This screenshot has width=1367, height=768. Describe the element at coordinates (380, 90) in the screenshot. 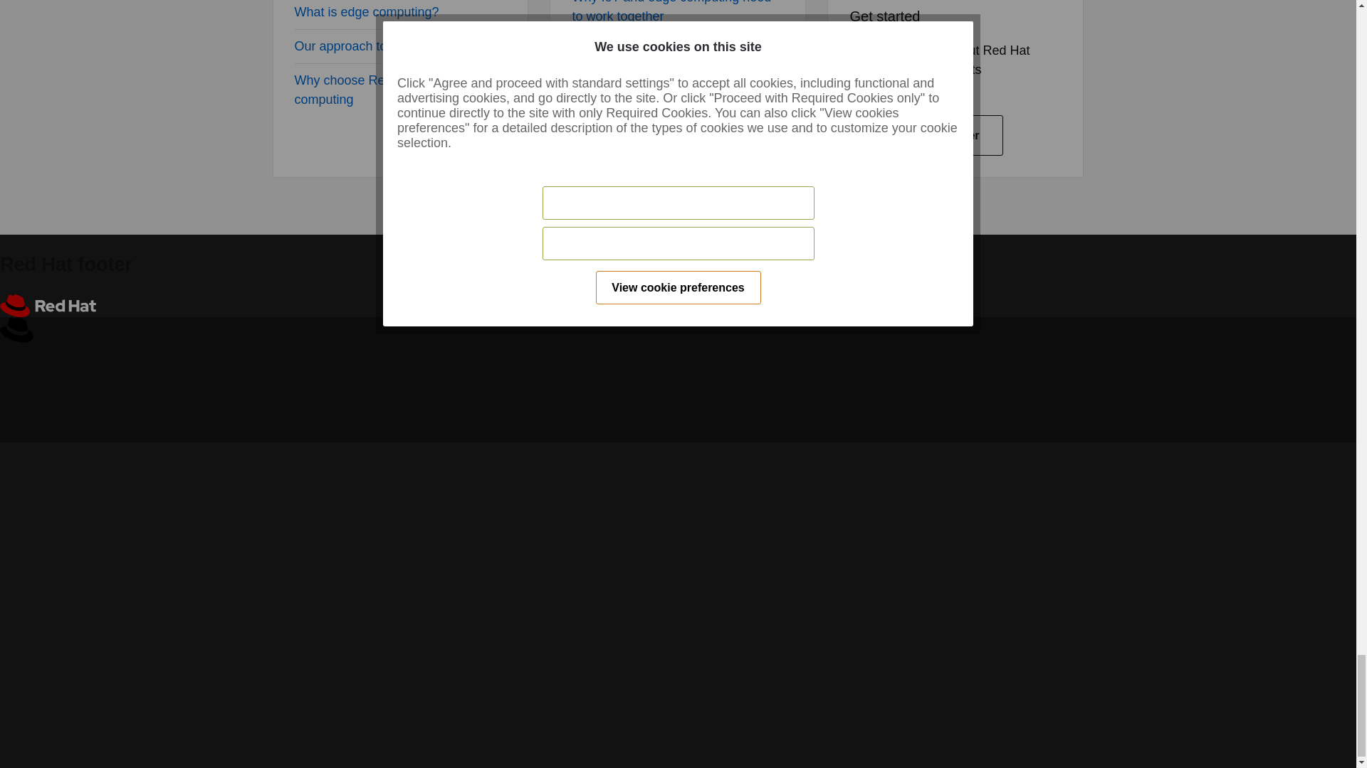

I see `Why choose Red Hat for edge computing?` at that location.